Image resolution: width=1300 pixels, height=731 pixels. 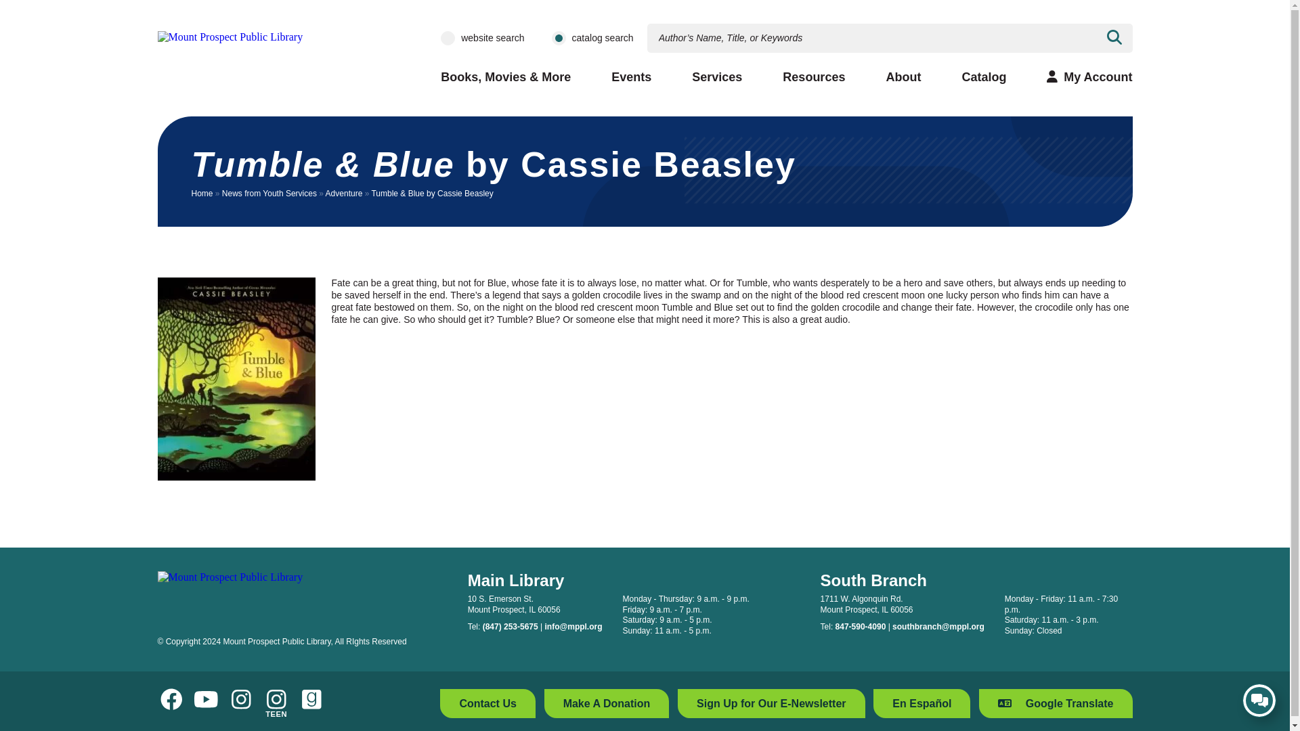 What do you see at coordinates (631, 77) in the screenshot?
I see `Events` at bounding box center [631, 77].